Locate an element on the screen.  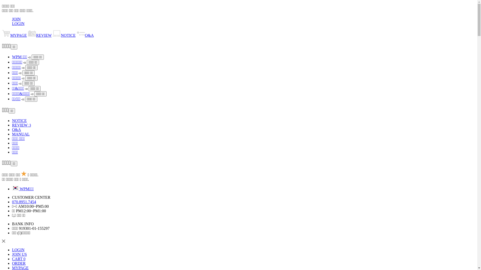
JOIN US is located at coordinates (20, 254).